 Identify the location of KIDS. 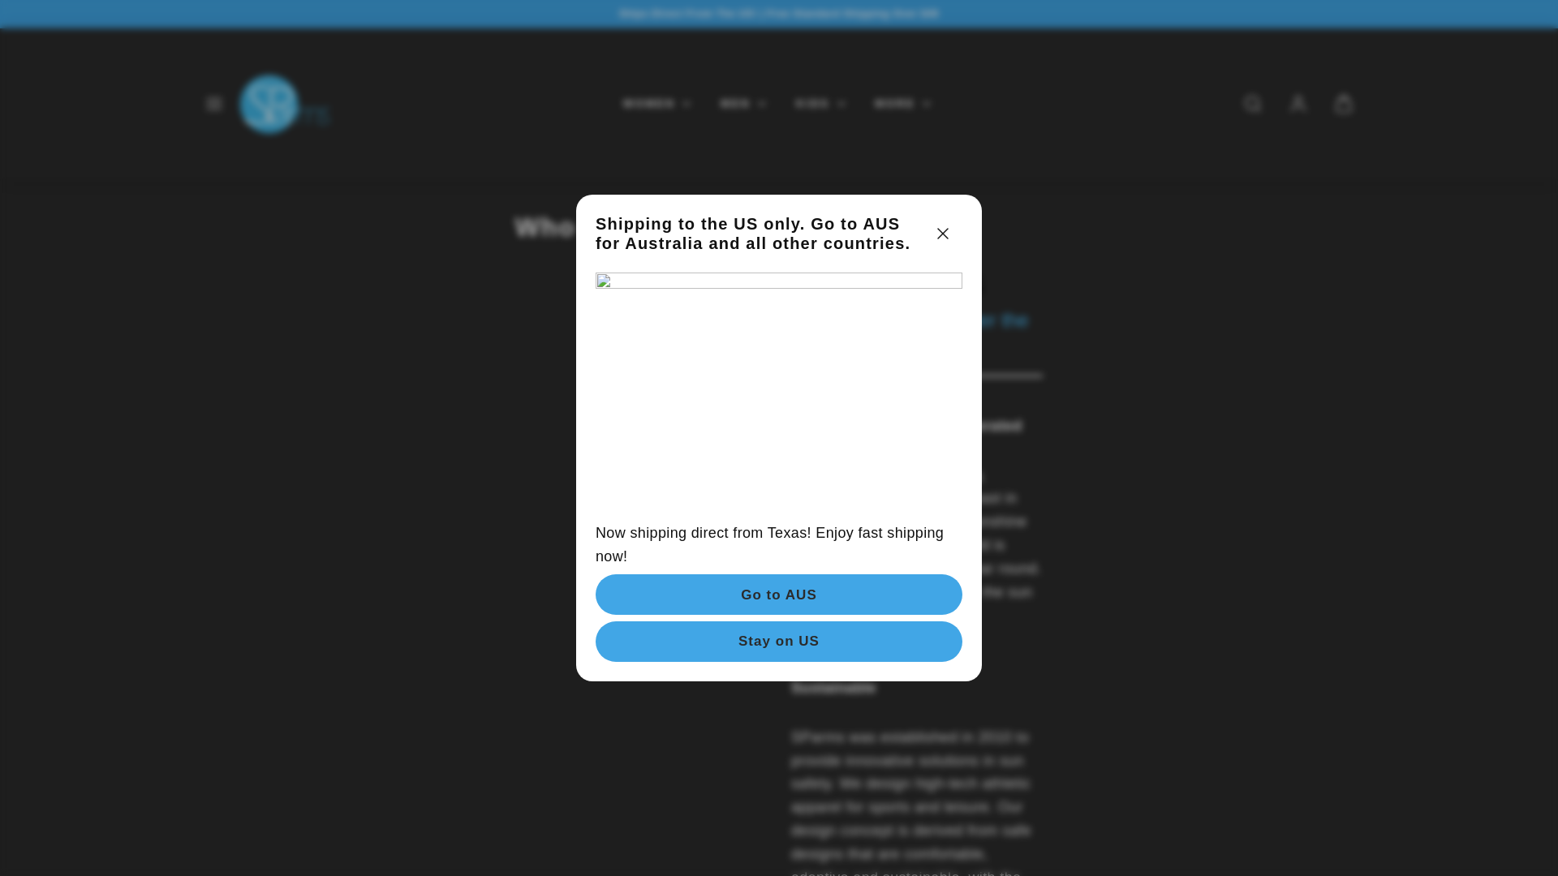
(822, 104).